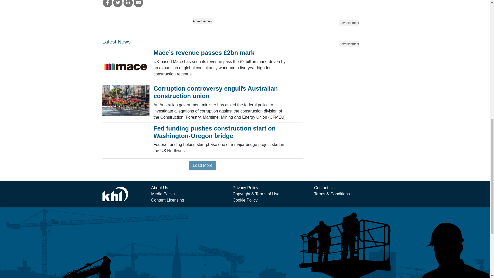  What do you see at coordinates (118, 4) in the screenshot?
I see `Share this page on Twitter` at bounding box center [118, 4].